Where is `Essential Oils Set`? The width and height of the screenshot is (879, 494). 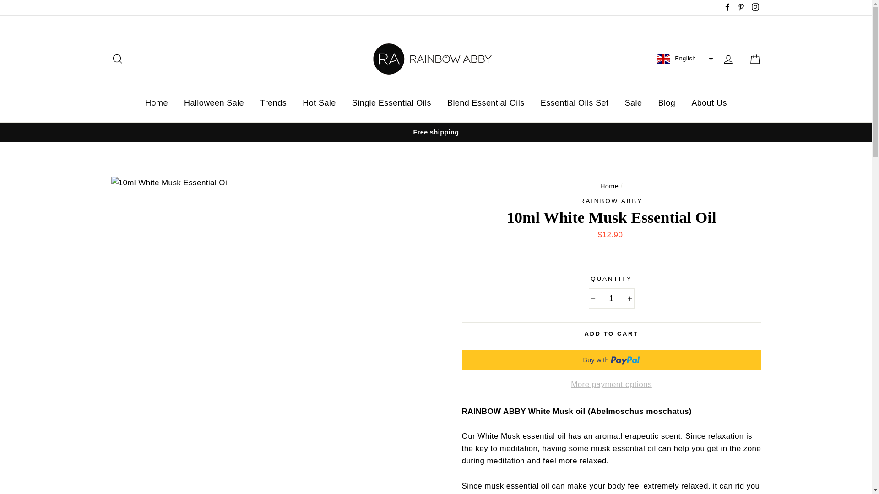 Essential Oils Set is located at coordinates (575, 103).